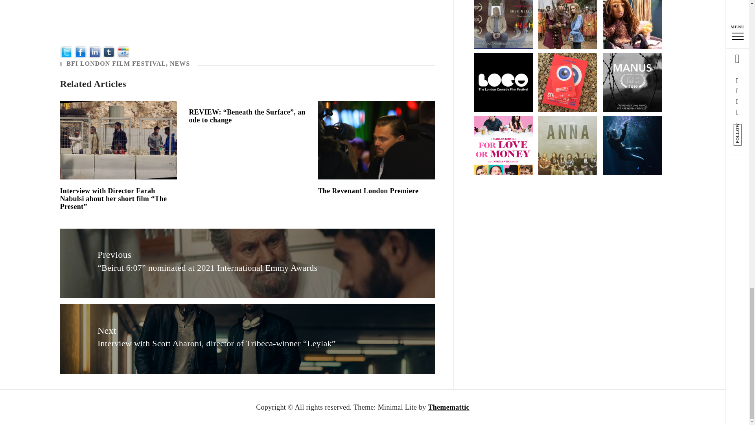  What do you see at coordinates (116, 63) in the screenshot?
I see `BFI LONDON FILM FESTIVAL` at bounding box center [116, 63].